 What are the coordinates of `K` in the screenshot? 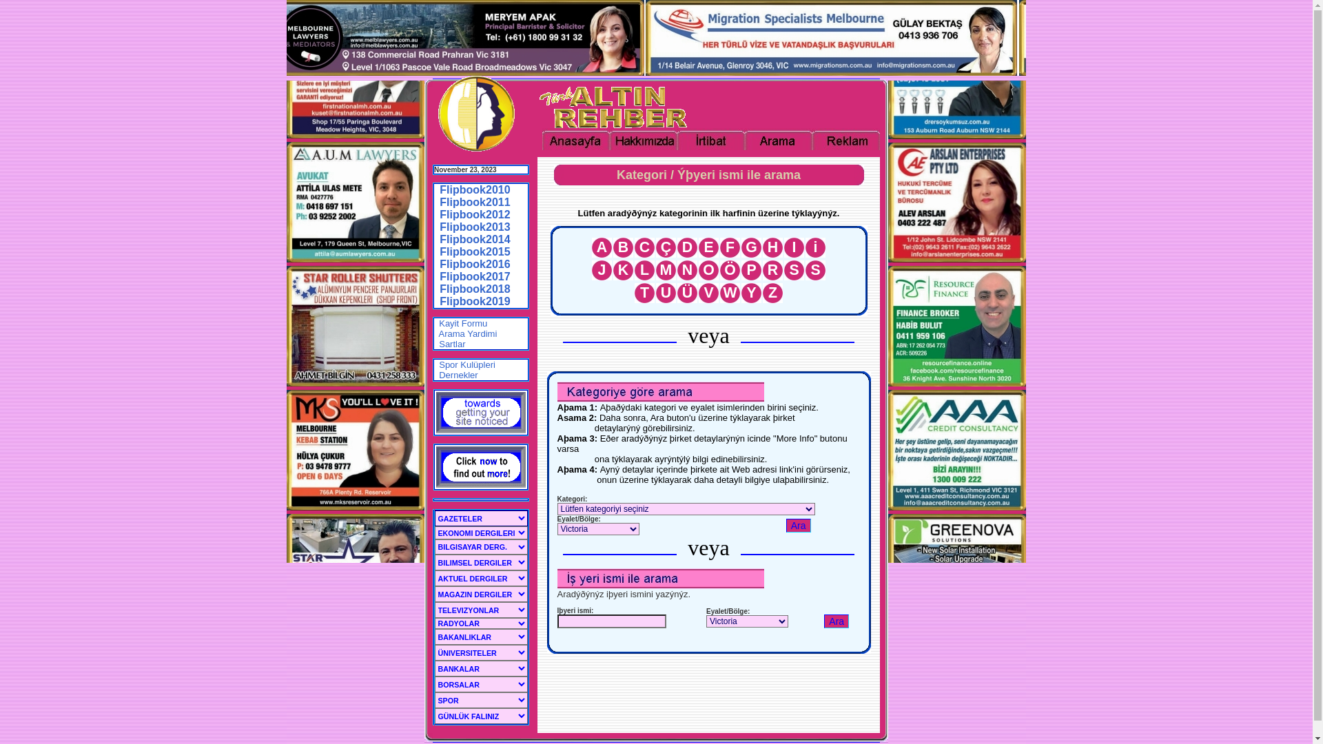 It's located at (623, 273).